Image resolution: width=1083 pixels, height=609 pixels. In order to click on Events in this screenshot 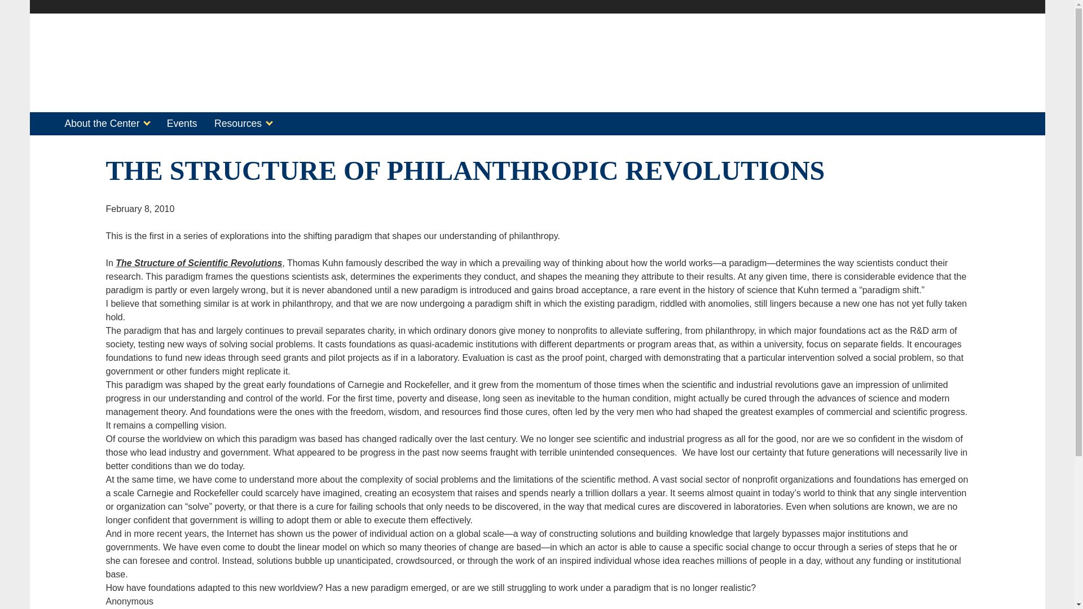, I will do `click(182, 124)`.